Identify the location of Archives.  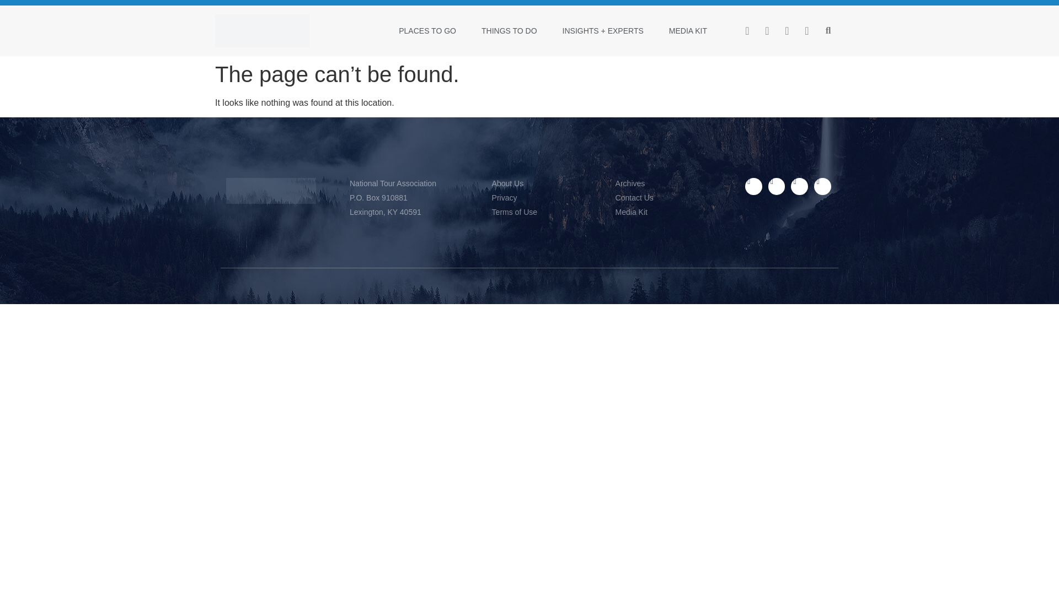
(674, 183).